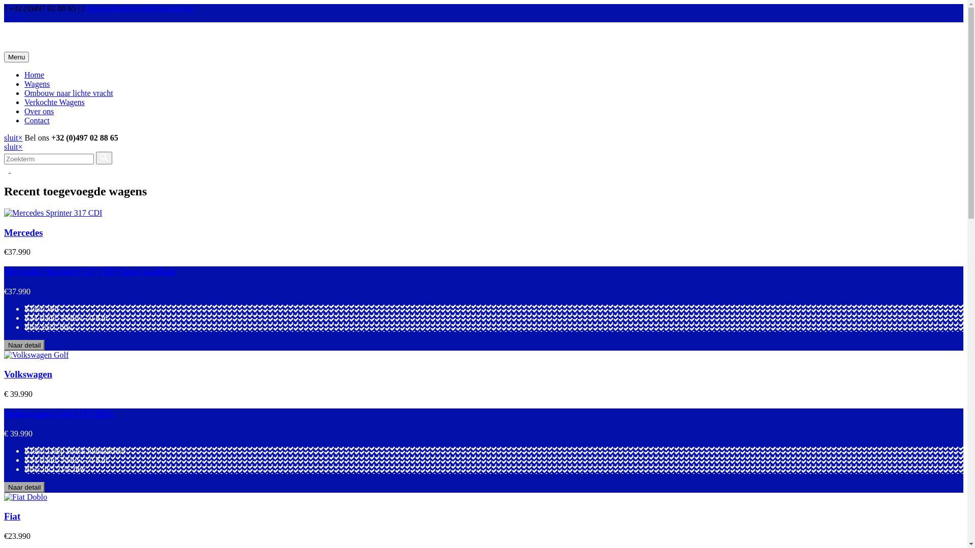 This screenshot has width=975, height=548. Describe the element at coordinates (37, 355) in the screenshot. I see `Volkswagen   Golf` at that location.